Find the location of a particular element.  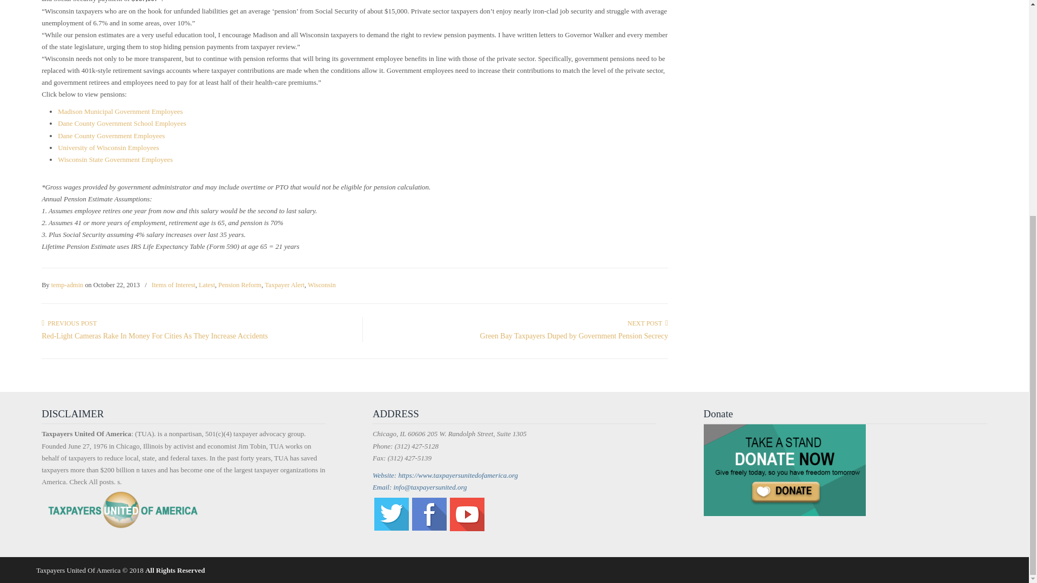

Twitter is located at coordinates (391, 528).